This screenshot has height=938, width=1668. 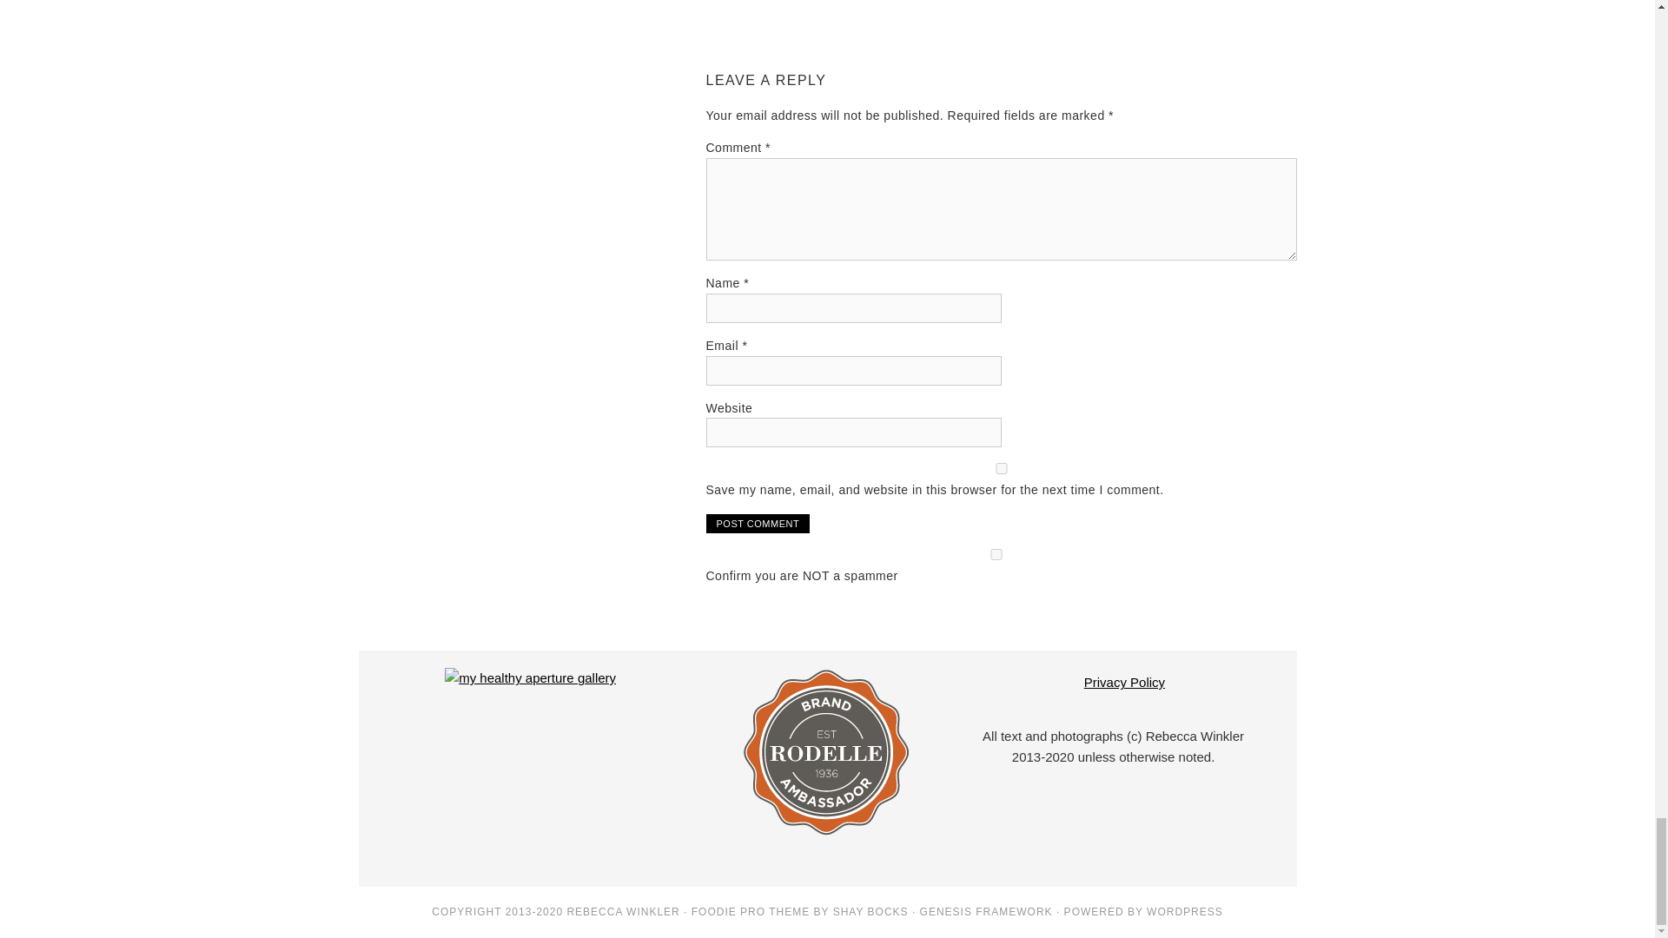 What do you see at coordinates (996, 554) in the screenshot?
I see `on` at bounding box center [996, 554].